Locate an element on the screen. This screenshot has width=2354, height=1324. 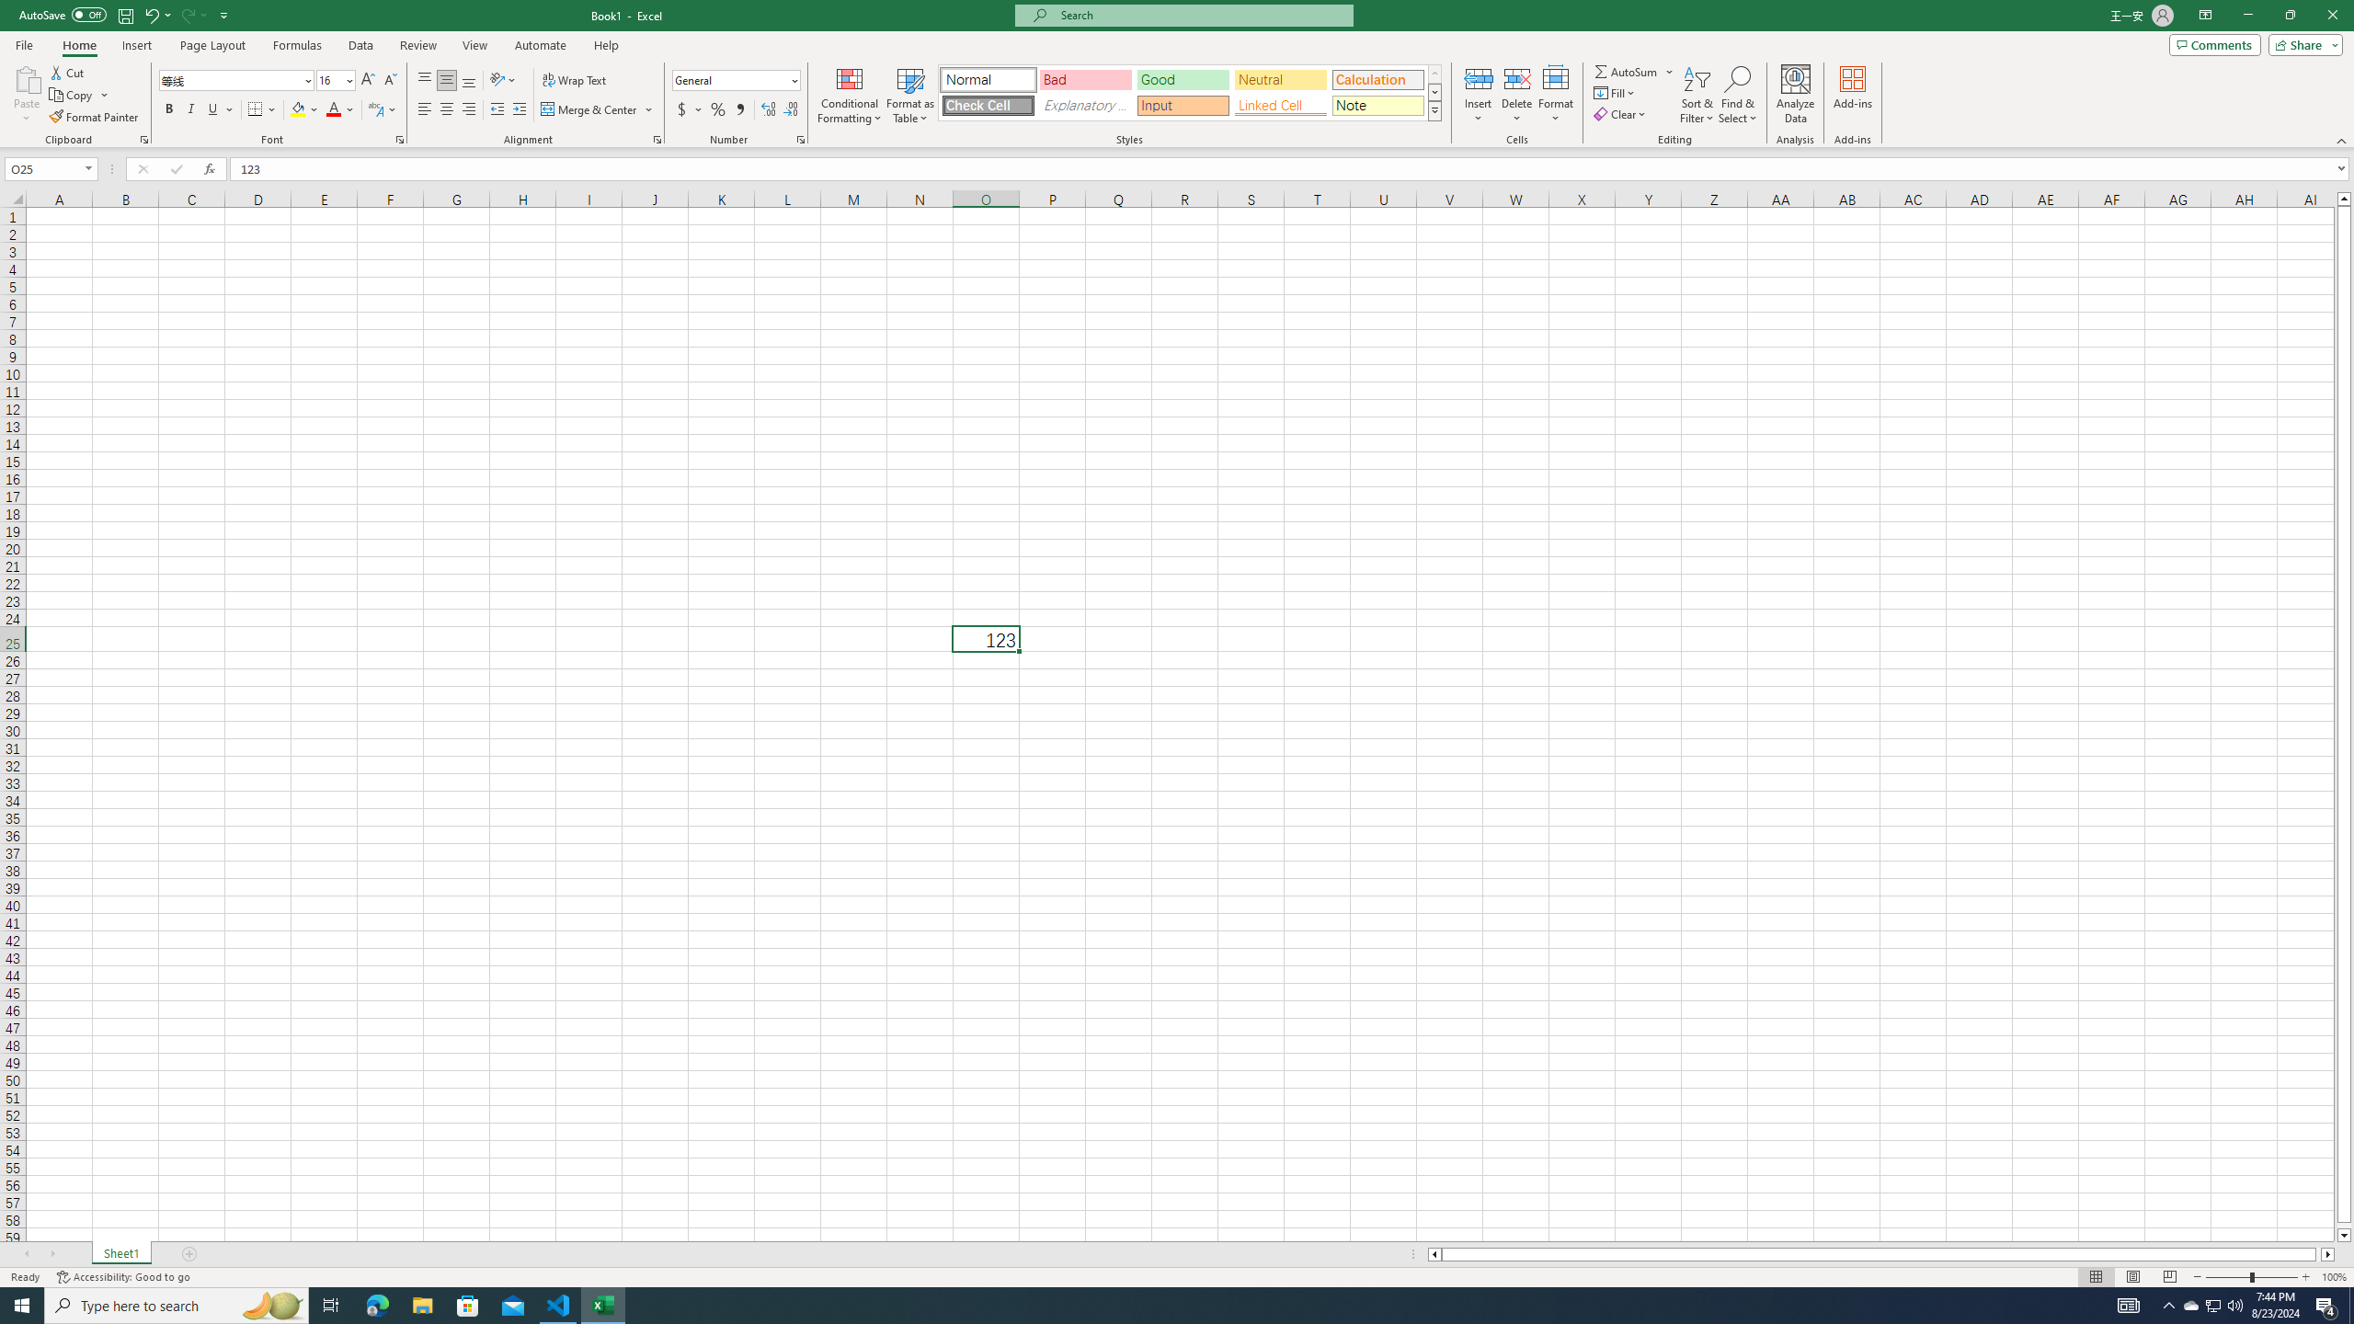
Orientation is located at coordinates (503, 81).